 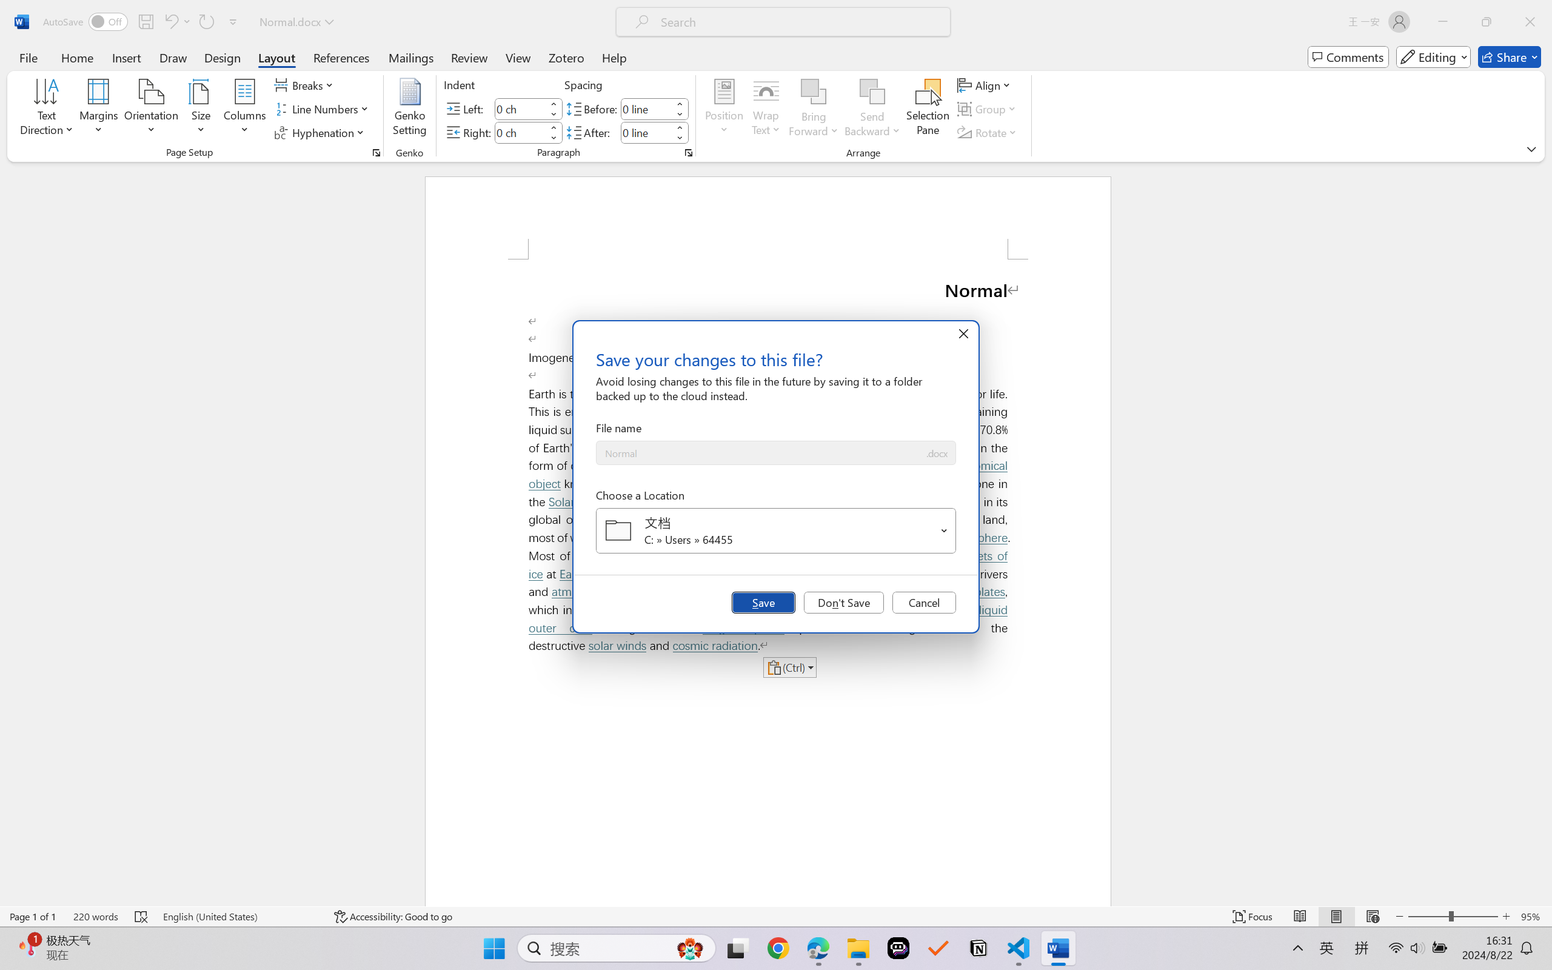 I want to click on Undo Paste Destination Formatting, so click(x=177, y=22).